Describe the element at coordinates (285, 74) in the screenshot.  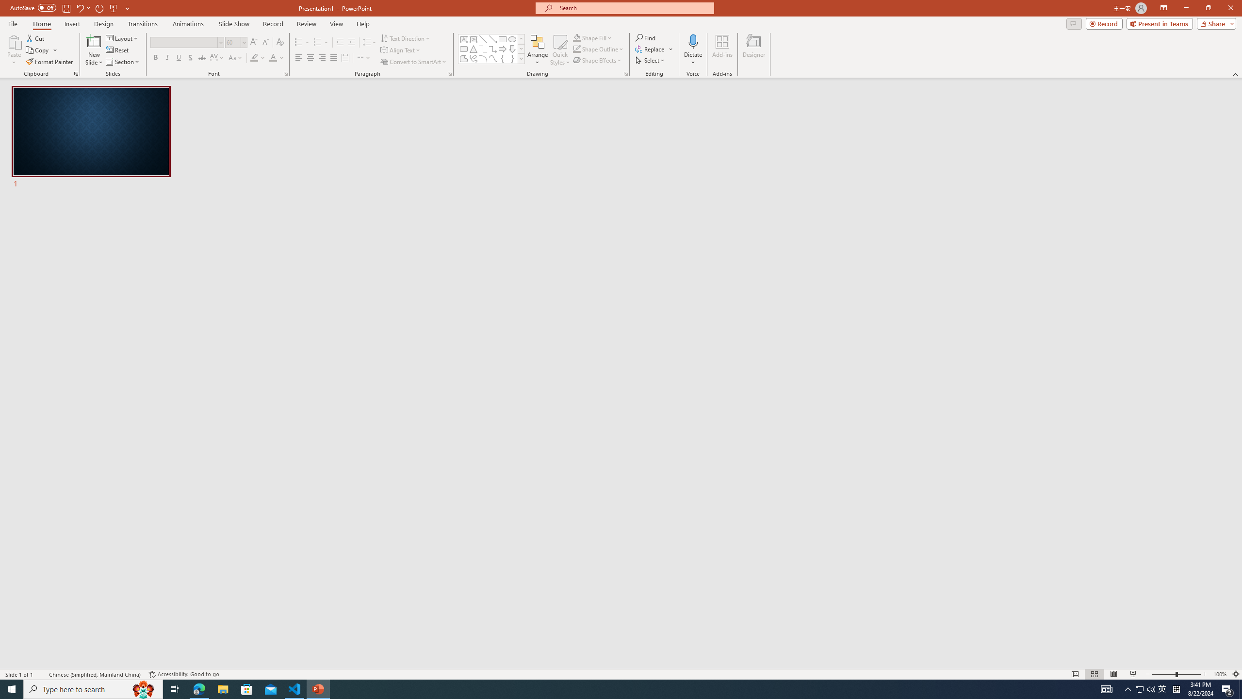
I see `Font...` at that location.